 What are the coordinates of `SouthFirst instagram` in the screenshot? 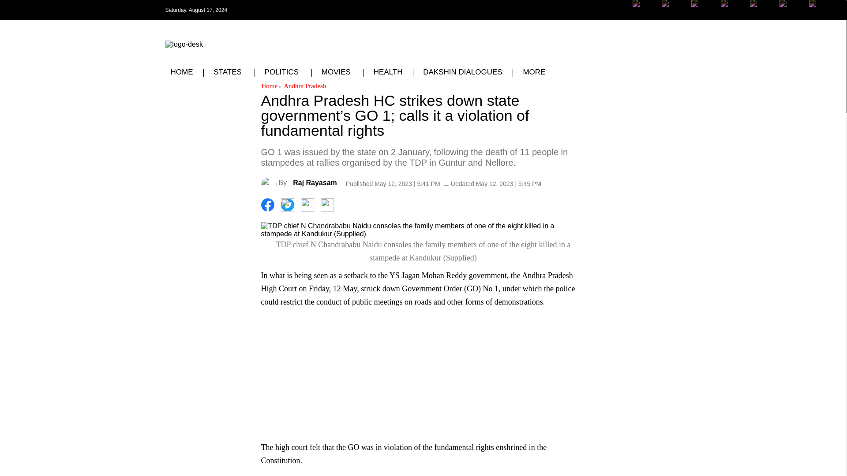 It's located at (703, 16).